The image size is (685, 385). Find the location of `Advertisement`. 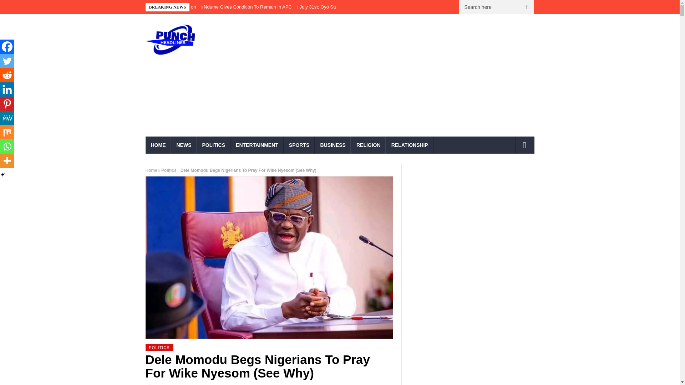

Advertisement is located at coordinates (406, 77).